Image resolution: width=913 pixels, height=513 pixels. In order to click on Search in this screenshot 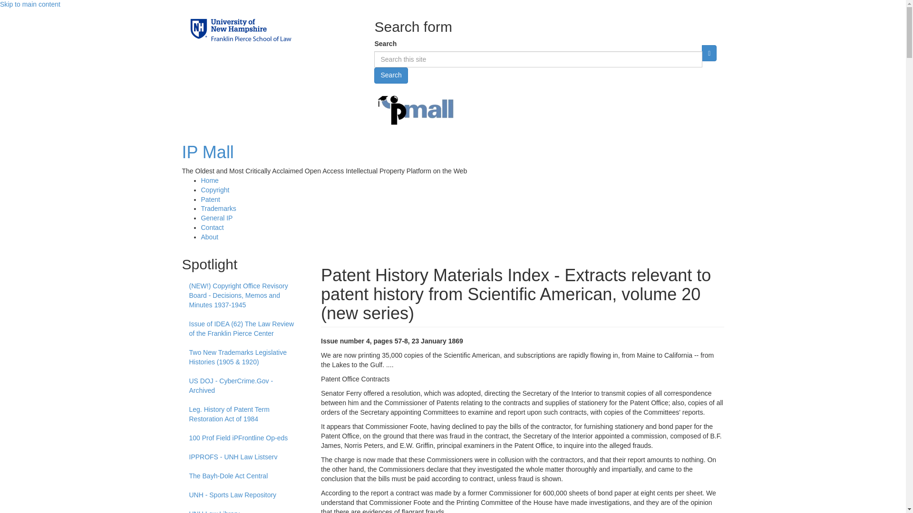, I will do `click(391, 75)`.